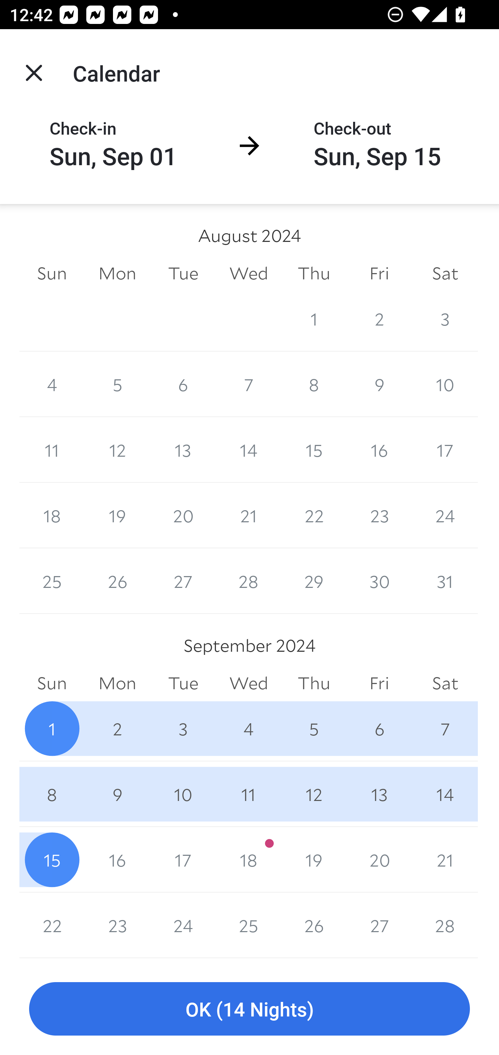 The image size is (499, 1055). I want to click on 14 14 September 2024, so click(445, 794).